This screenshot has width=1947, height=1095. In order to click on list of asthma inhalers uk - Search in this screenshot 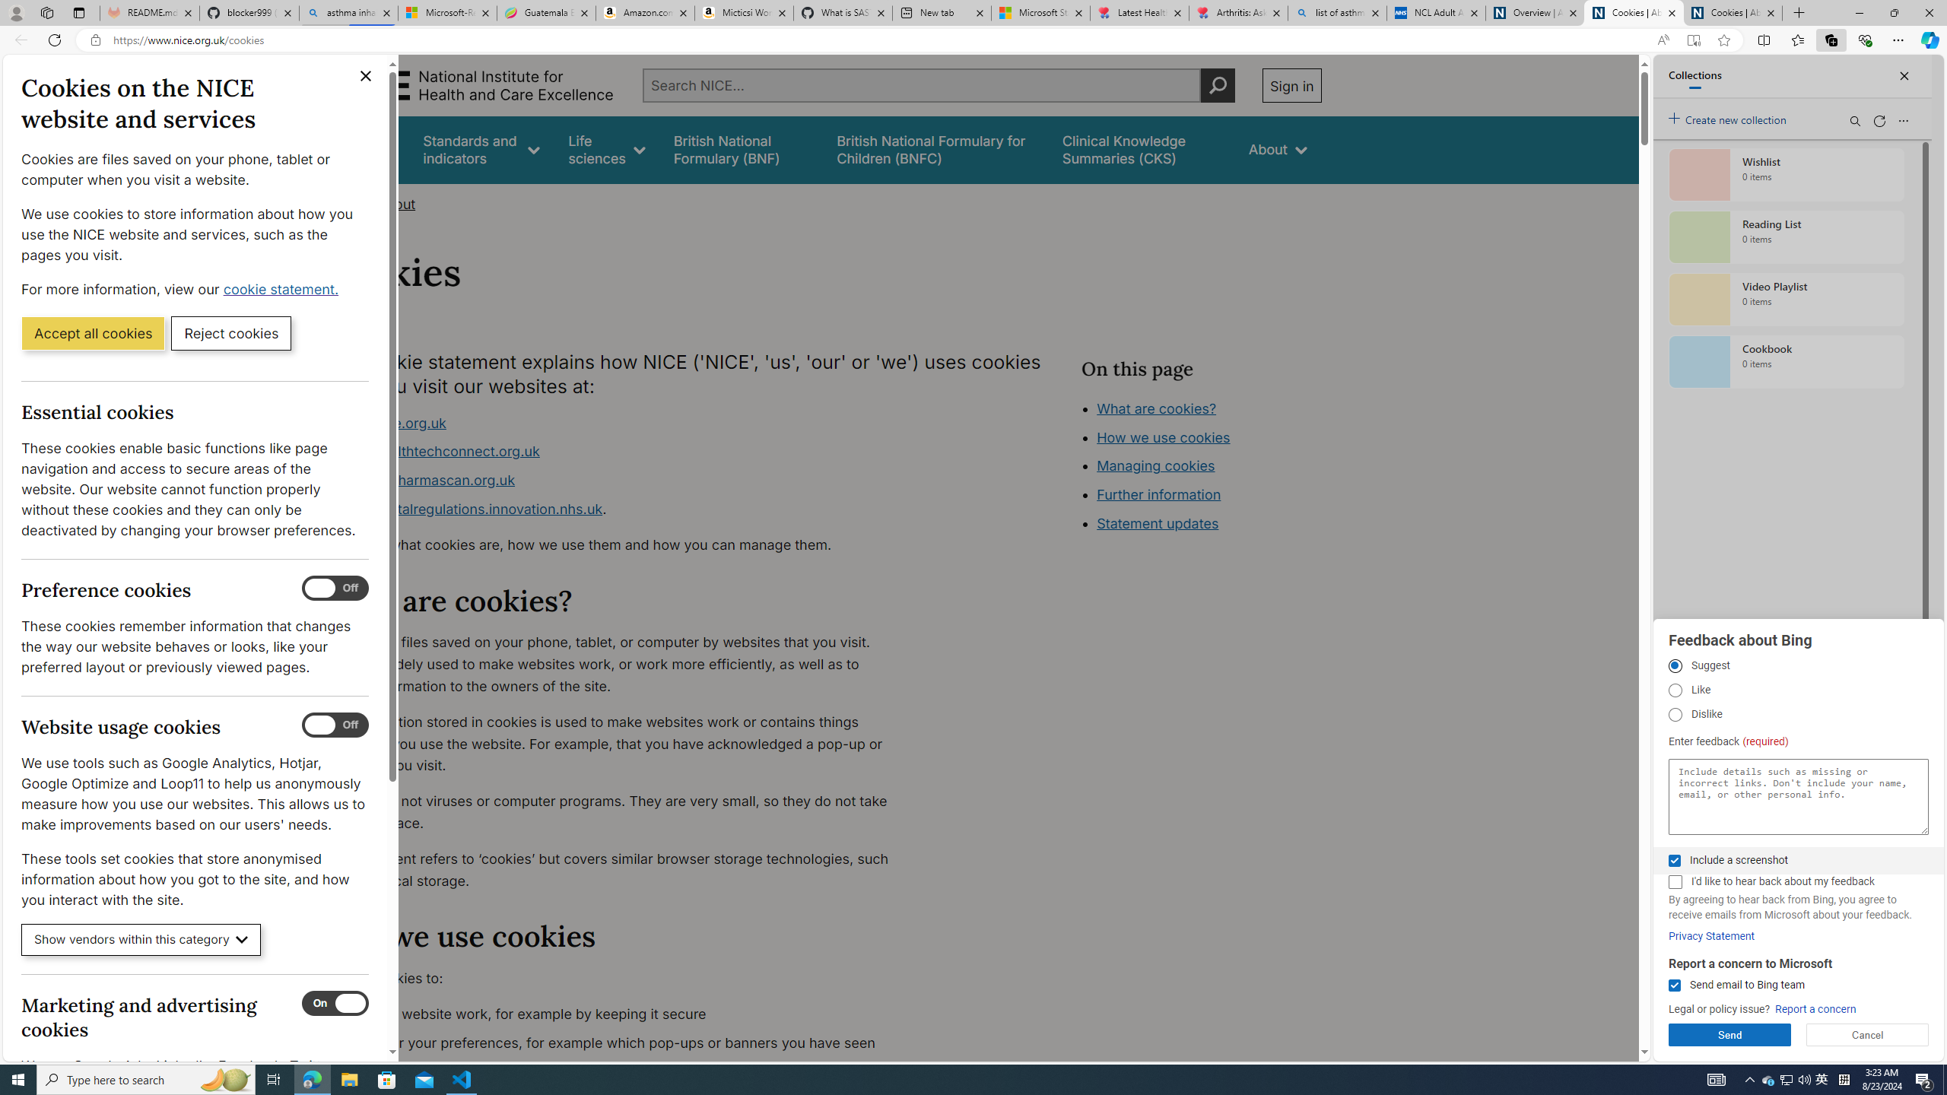, I will do `click(1337, 13)`.